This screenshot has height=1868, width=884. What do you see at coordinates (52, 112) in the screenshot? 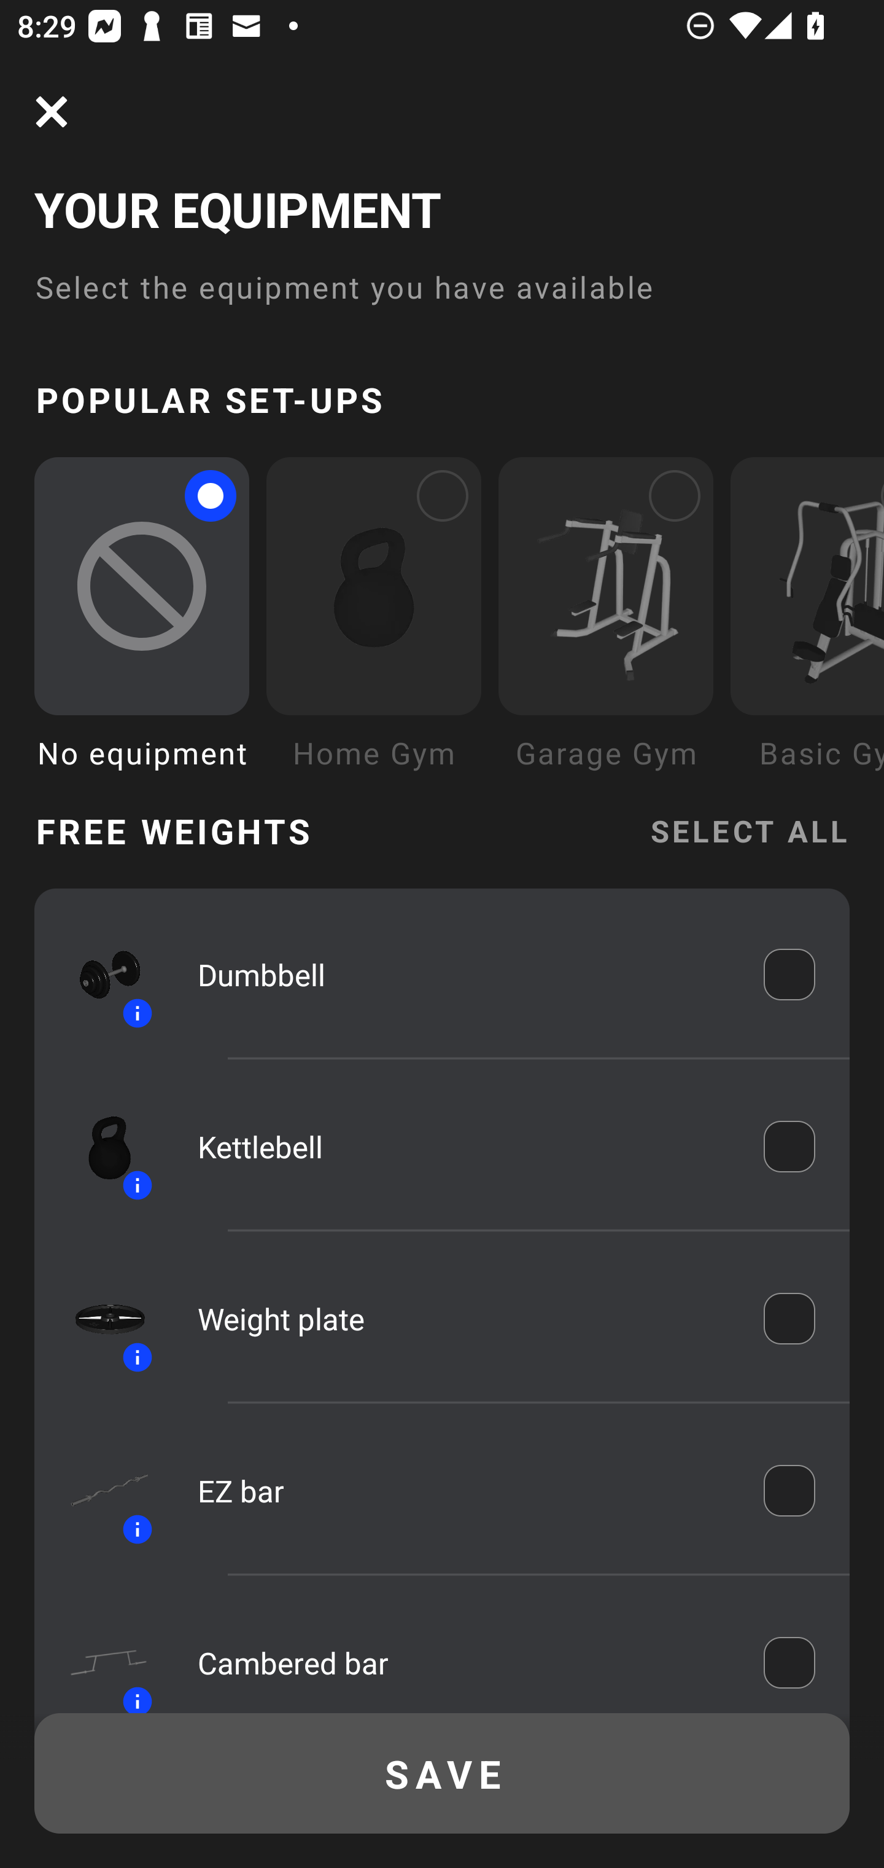
I see `Navigation icon` at bounding box center [52, 112].